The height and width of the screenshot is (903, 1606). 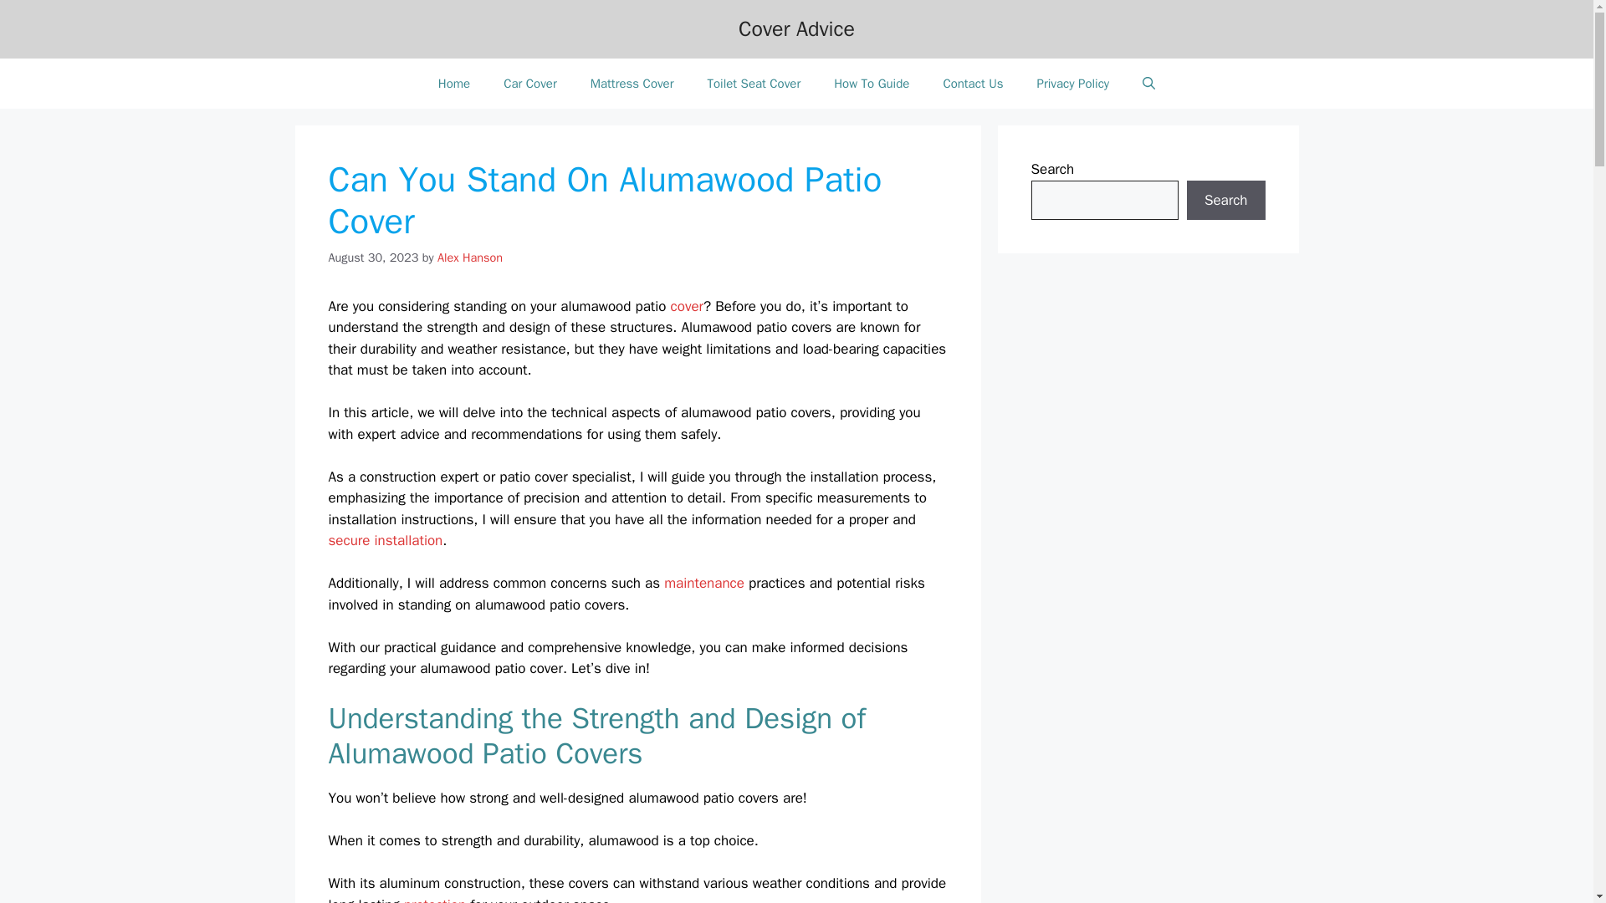 I want to click on View all posts by Alex Hanson, so click(x=469, y=258).